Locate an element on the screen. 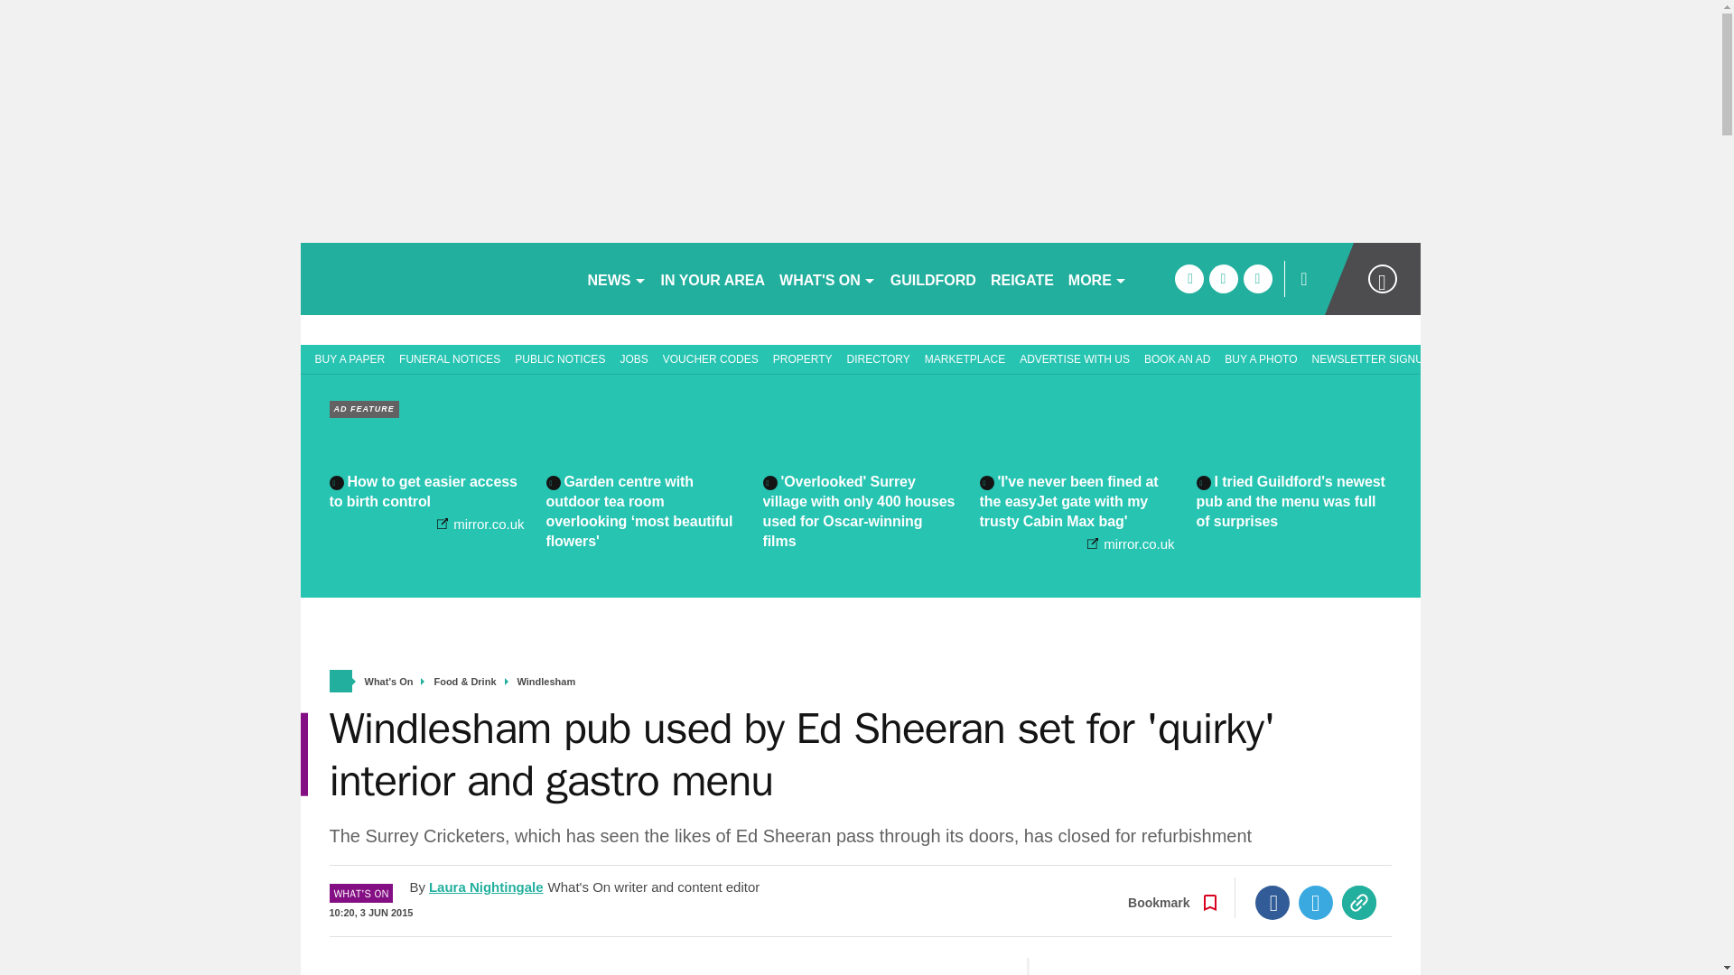 Image resolution: width=1734 pixels, height=975 pixels. MORE is located at coordinates (1097, 278).